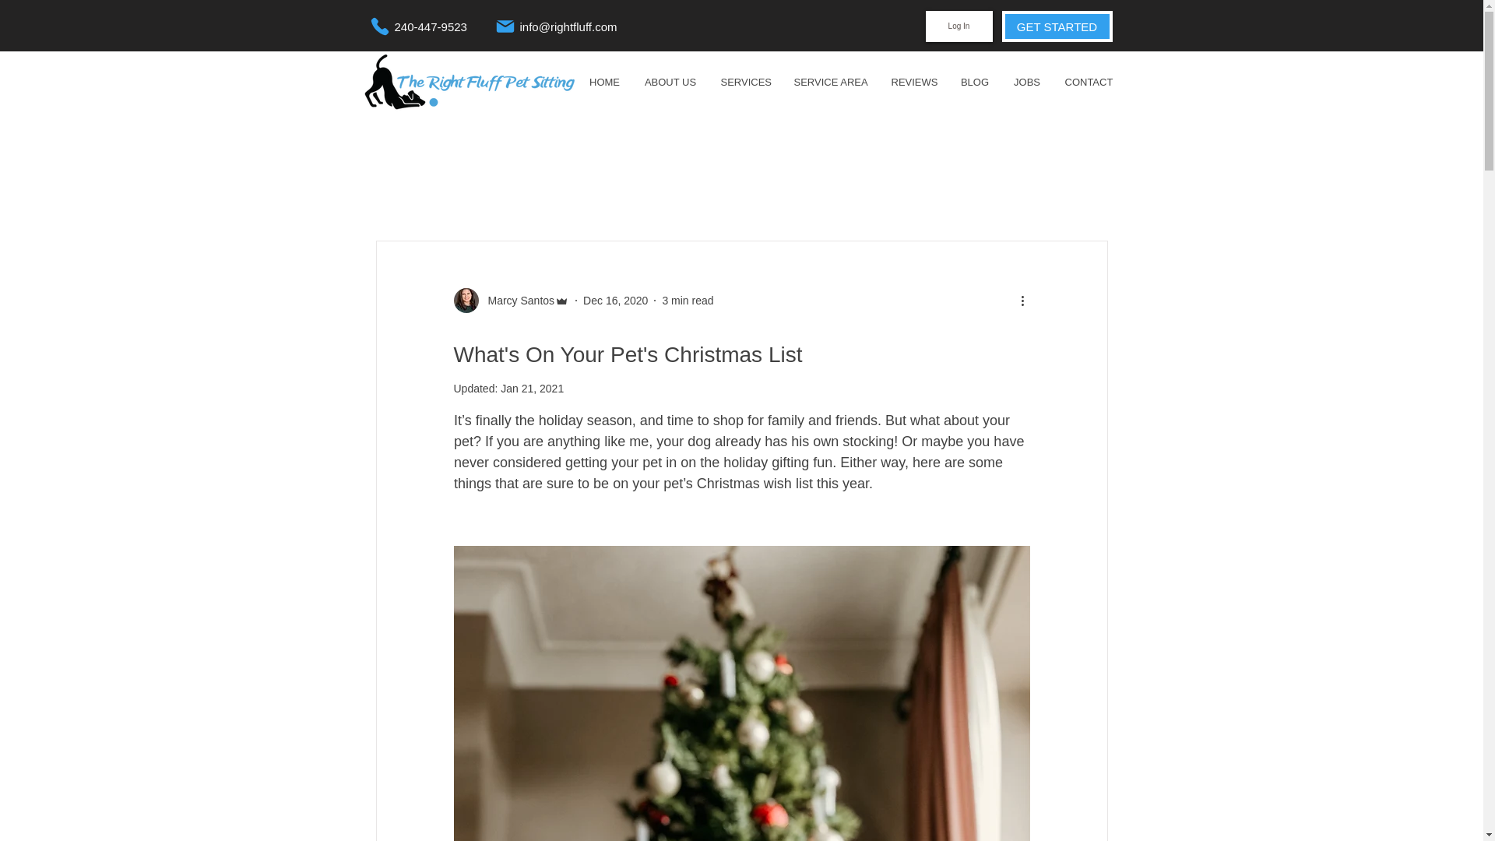 This screenshot has height=841, width=1495. What do you see at coordinates (604, 83) in the screenshot?
I see `HOME` at bounding box center [604, 83].